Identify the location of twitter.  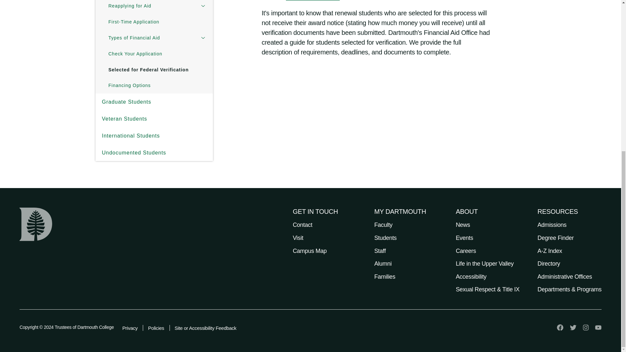
(573, 327).